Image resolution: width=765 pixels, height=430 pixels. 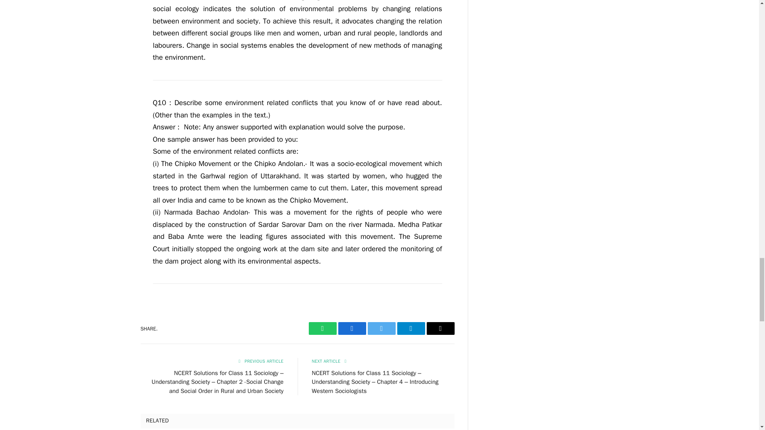 I want to click on Facebook, so click(x=351, y=328).